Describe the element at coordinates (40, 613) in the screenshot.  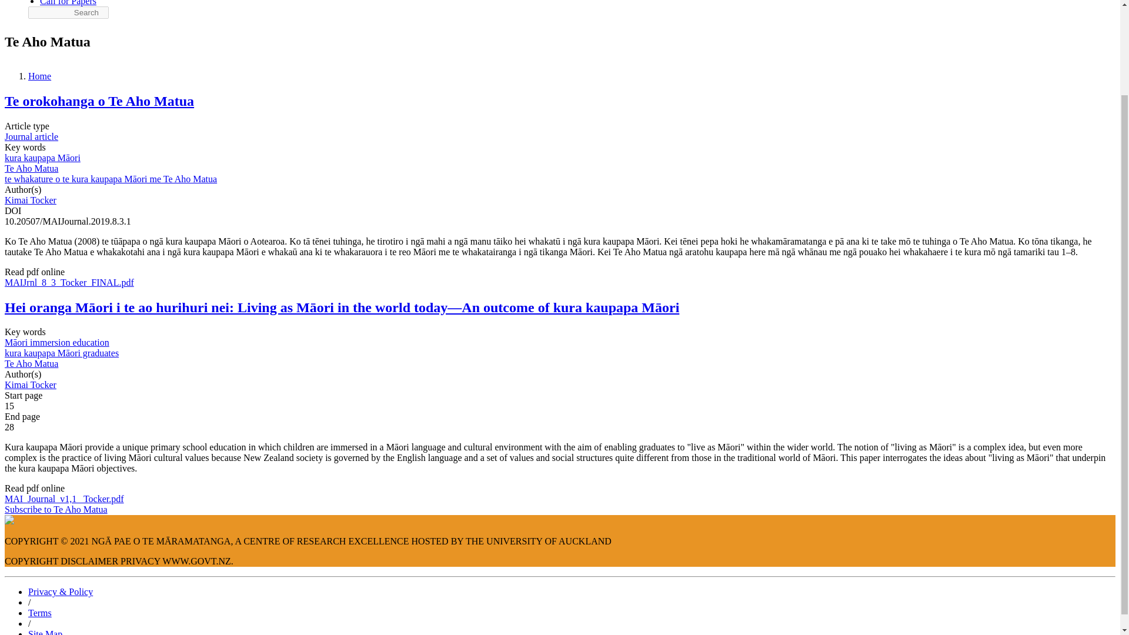
I see `Terms` at that location.